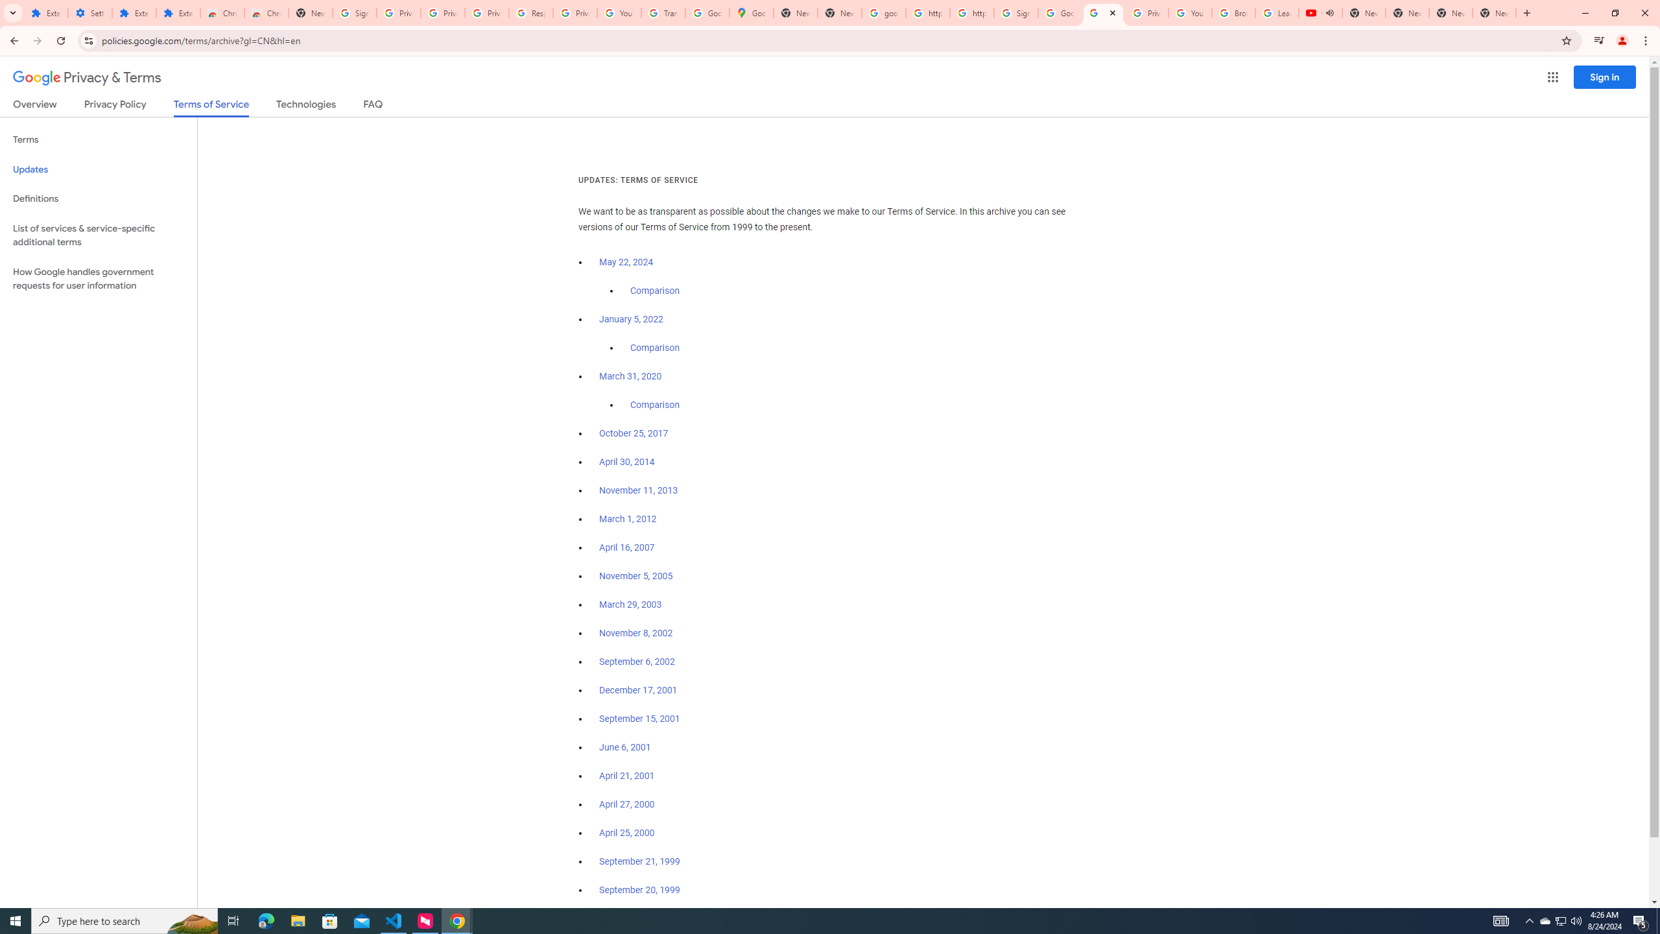  What do you see at coordinates (310, 13) in the screenshot?
I see `New Tab` at bounding box center [310, 13].